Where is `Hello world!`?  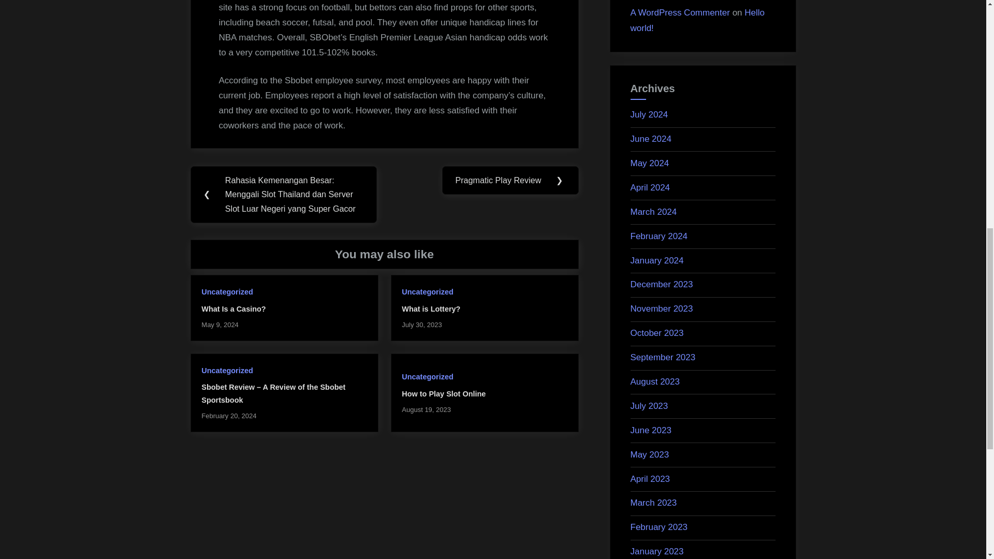 Hello world! is located at coordinates (698, 21).